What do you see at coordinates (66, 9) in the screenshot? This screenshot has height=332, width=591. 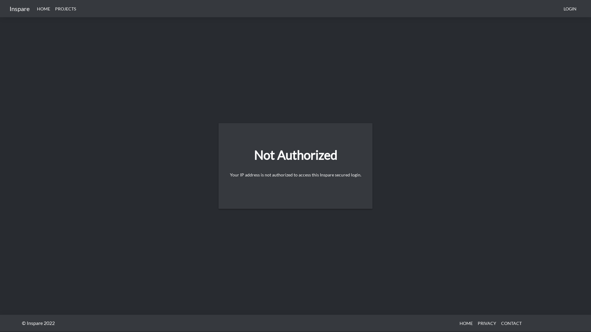 I see `PROJECTS` at bounding box center [66, 9].